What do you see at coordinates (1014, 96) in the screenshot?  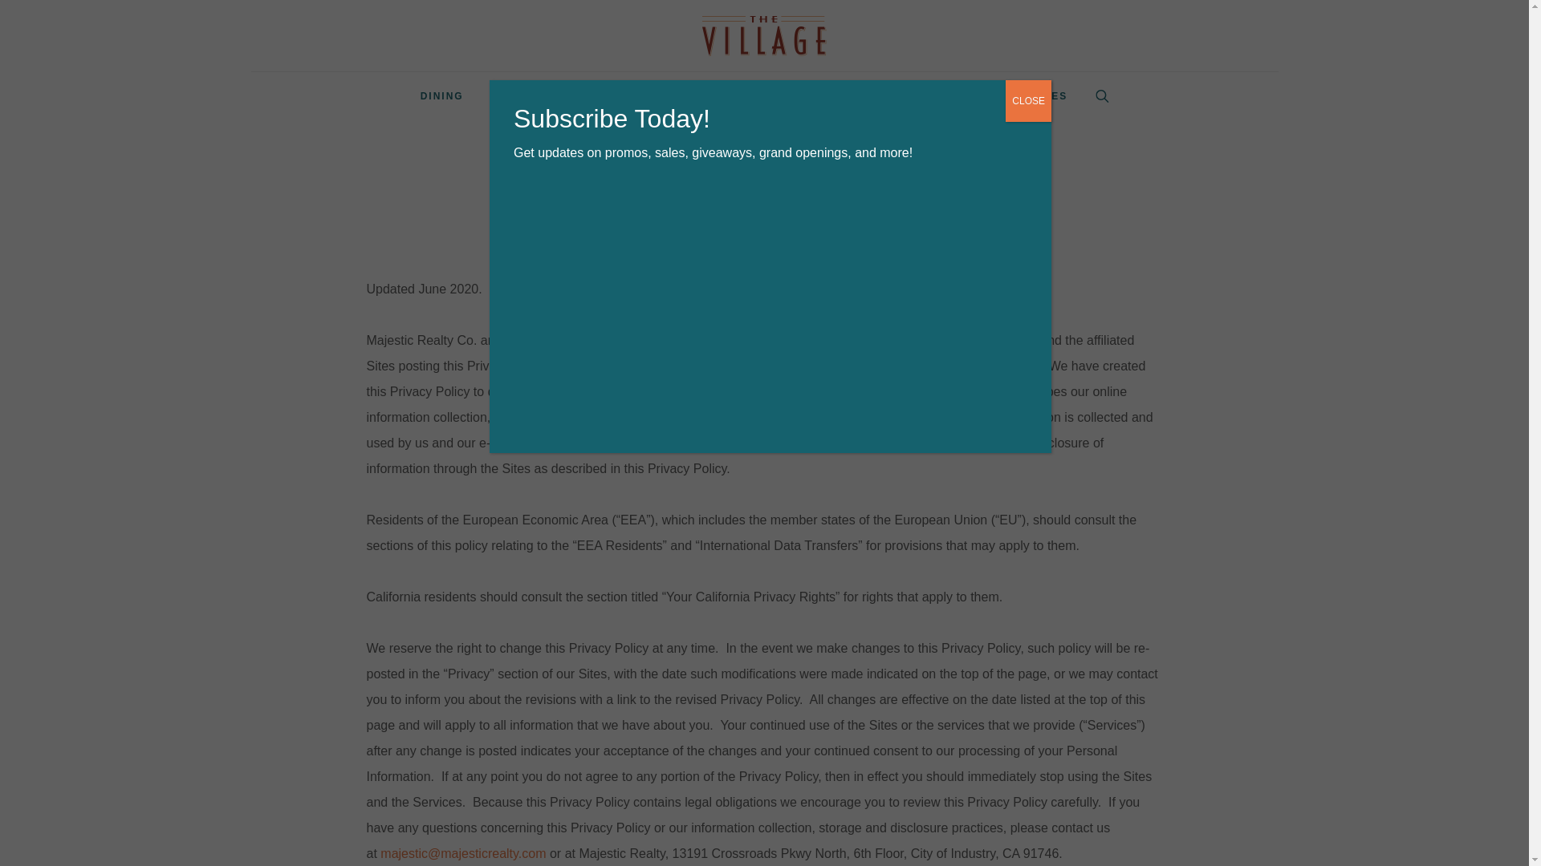 I see `GUEST SERVICES` at bounding box center [1014, 96].